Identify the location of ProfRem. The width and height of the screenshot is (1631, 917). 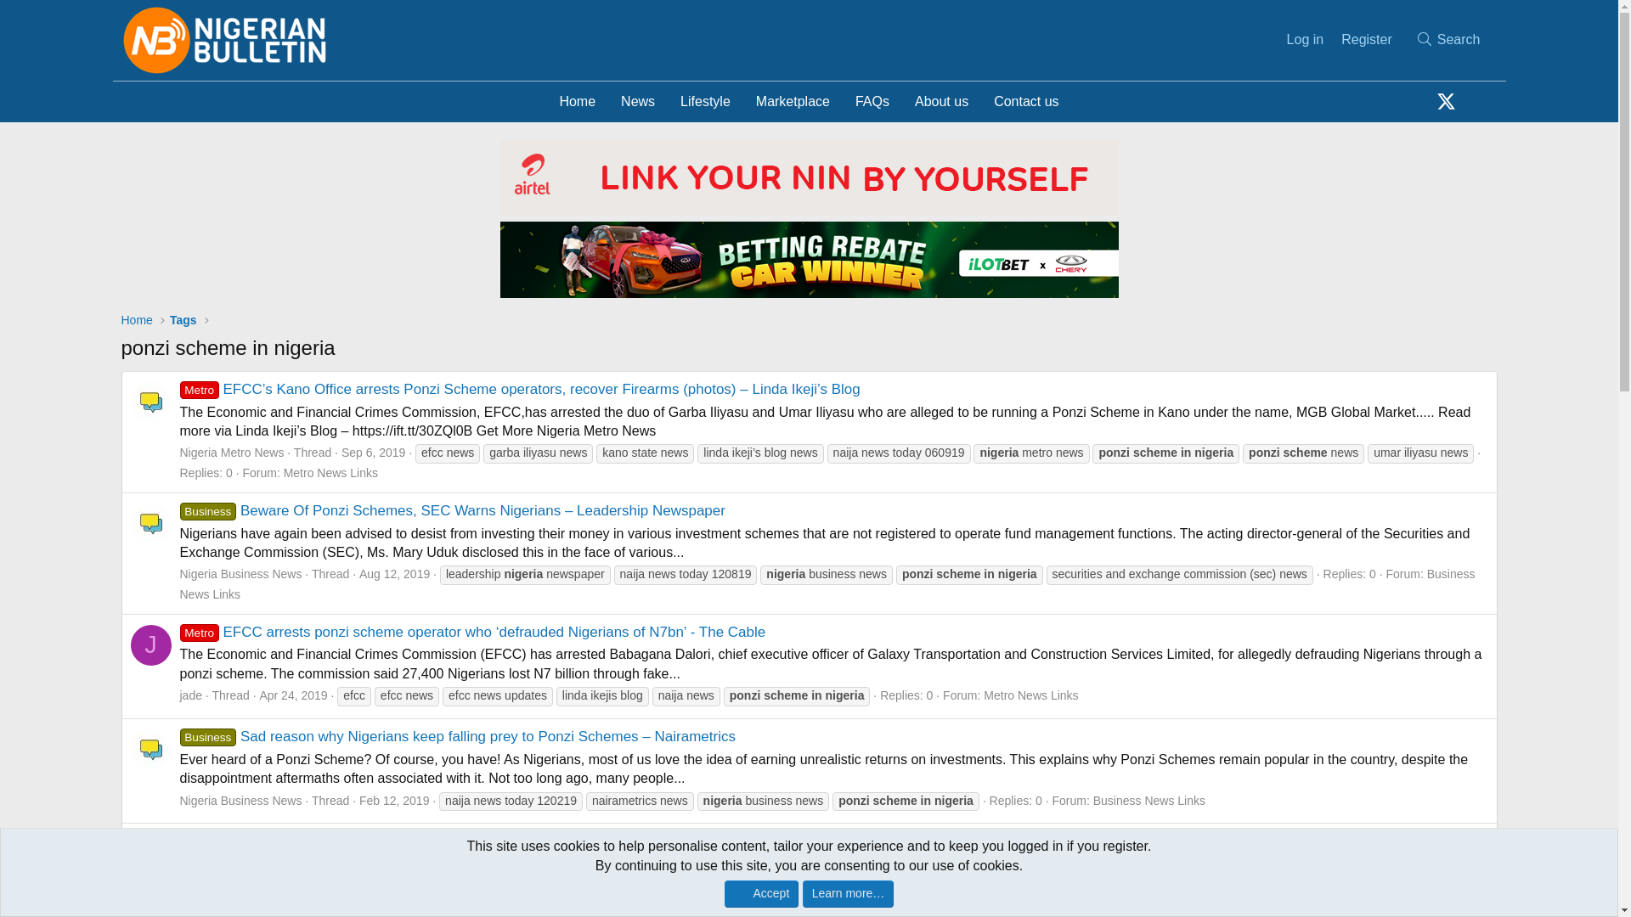
(809, 121).